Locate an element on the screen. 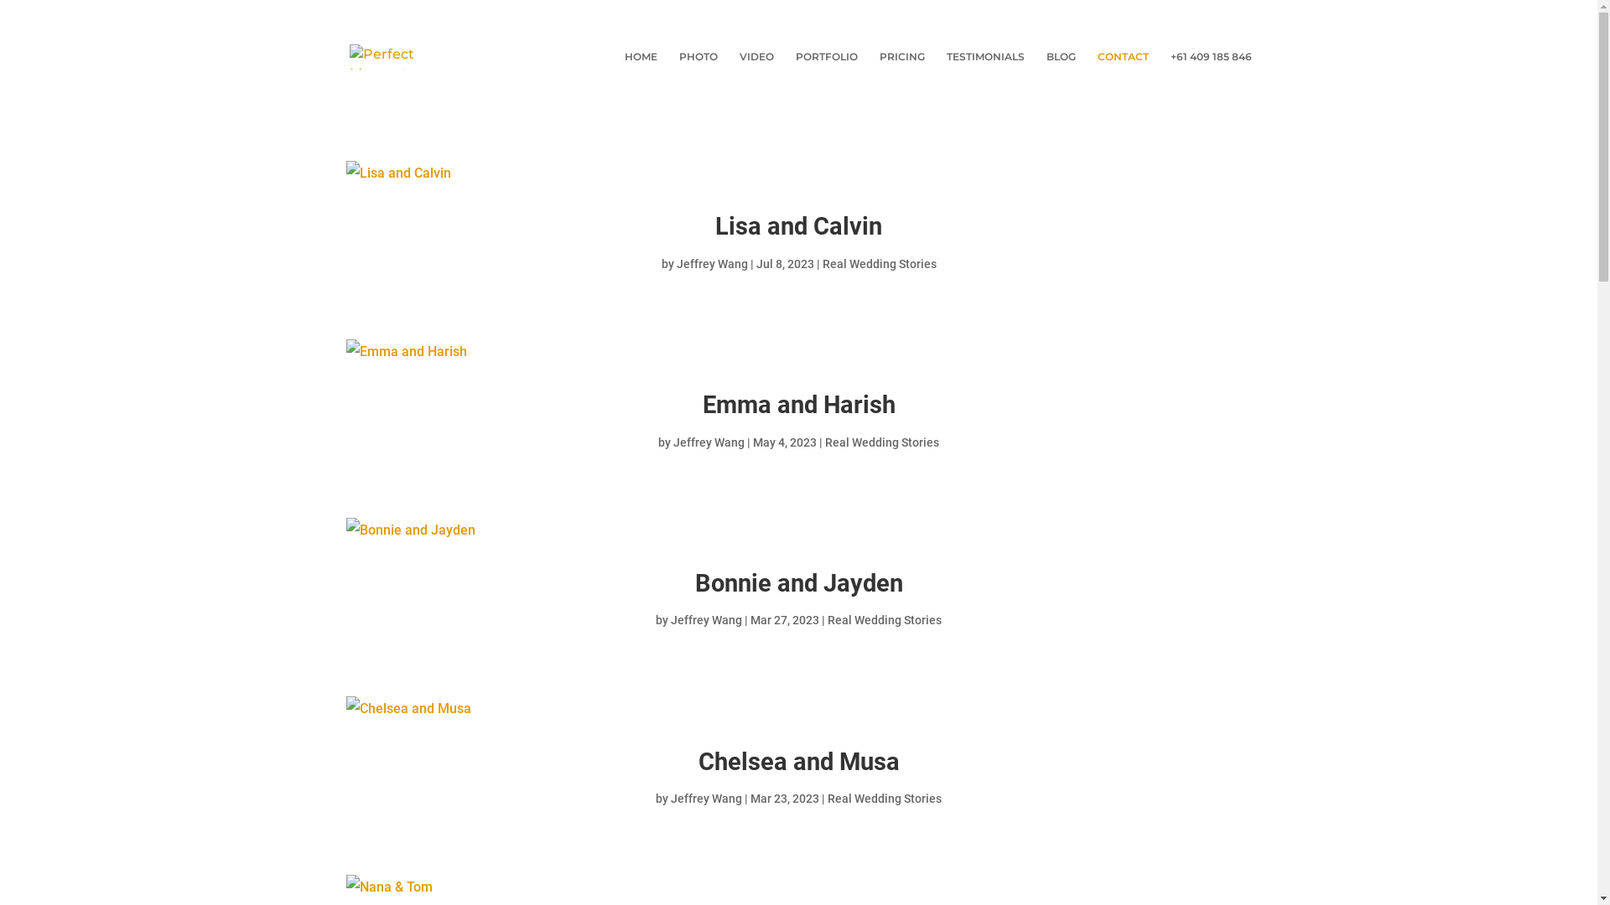 The height and width of the screenshot is (905, 1610). Real Wedding Stories is located at coordinates (885, 620).